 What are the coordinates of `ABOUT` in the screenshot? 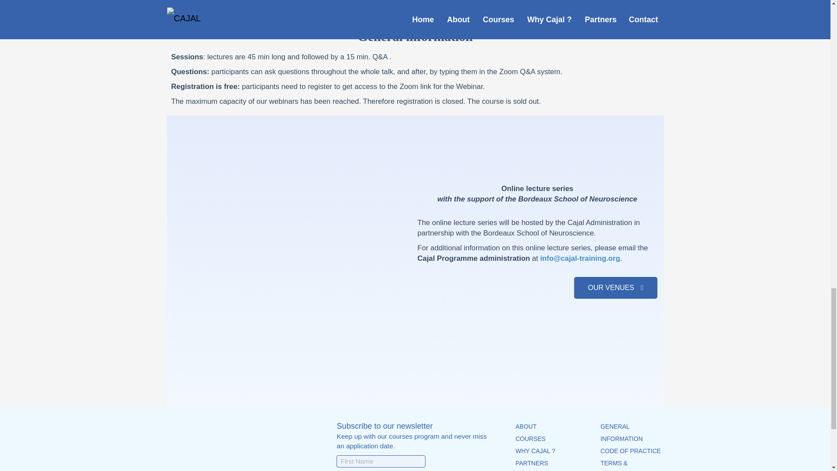 It's located at (526, 427).